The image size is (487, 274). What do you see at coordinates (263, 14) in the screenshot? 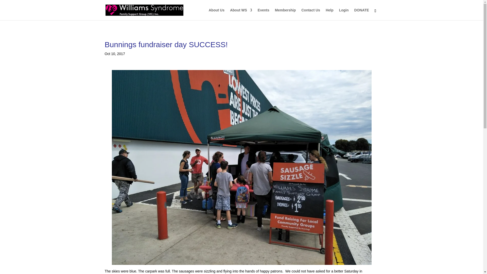
I see `Events` at bounding box center [263, 14].